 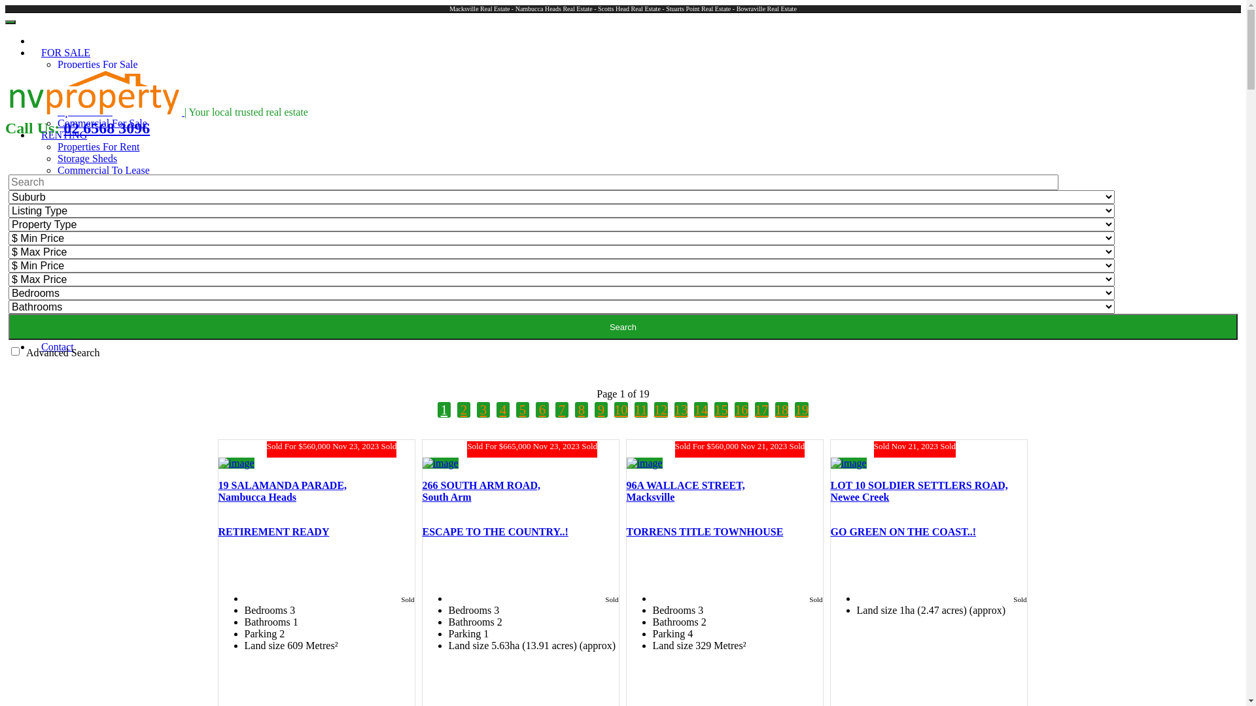 I want to click on Recently Sold, so click(x=87, y=276).